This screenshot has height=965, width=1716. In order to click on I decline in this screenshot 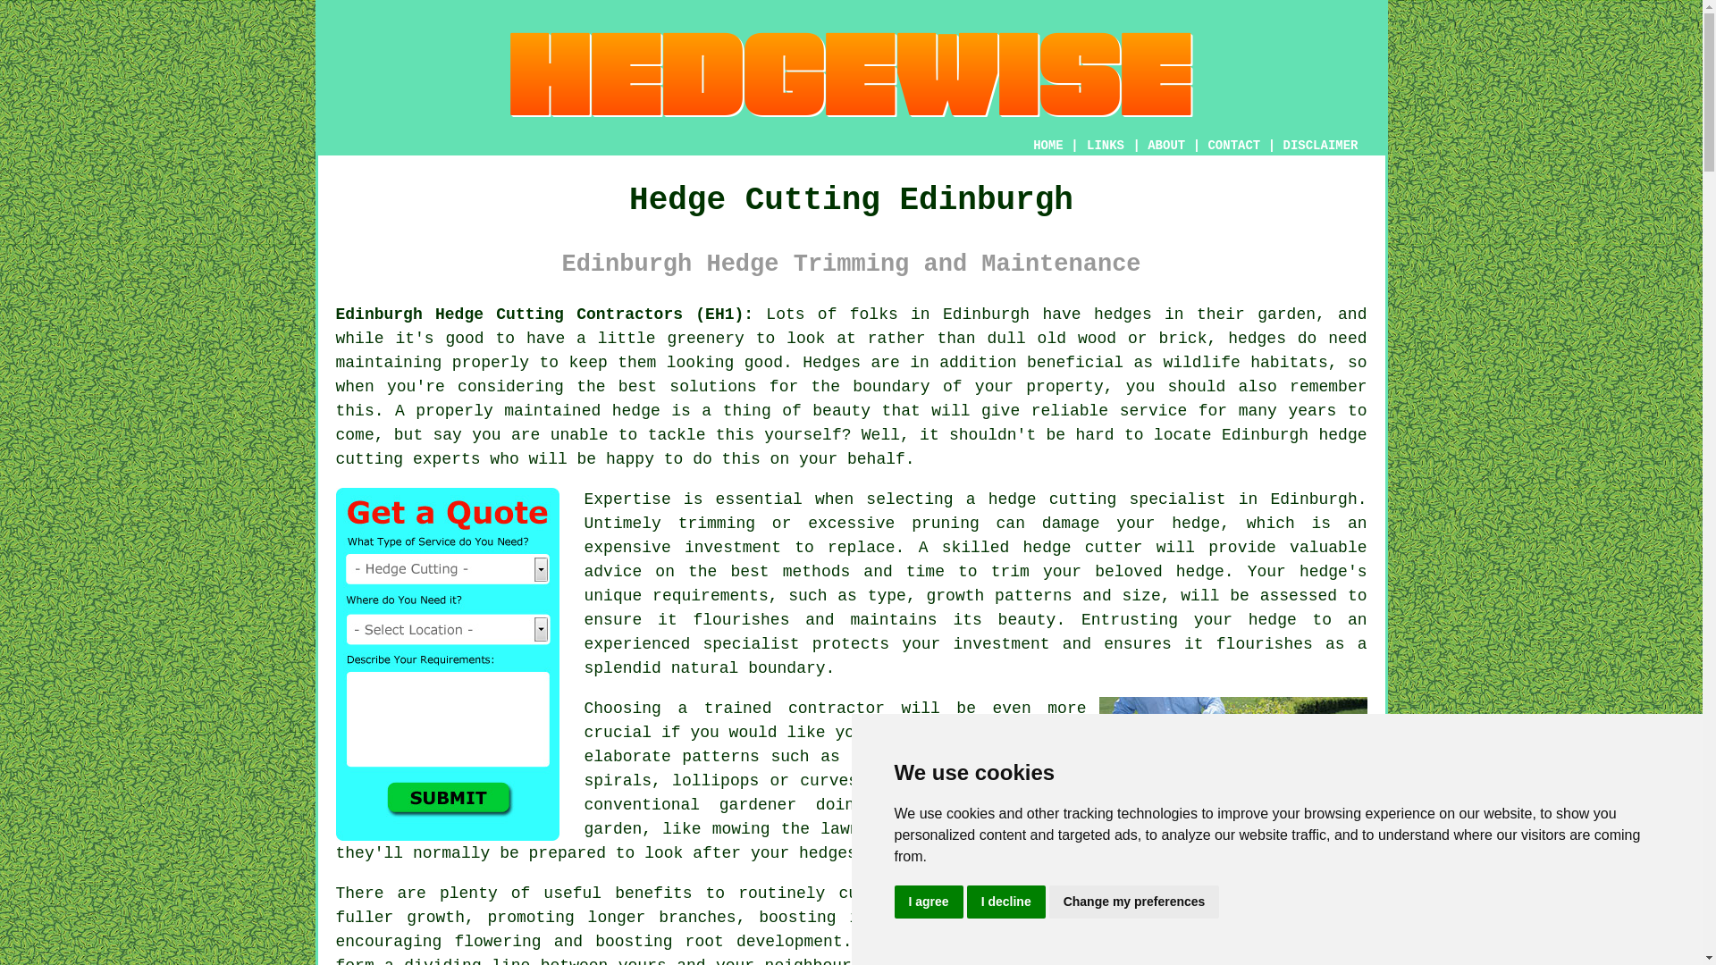, I will do `click(1006, 902)`.